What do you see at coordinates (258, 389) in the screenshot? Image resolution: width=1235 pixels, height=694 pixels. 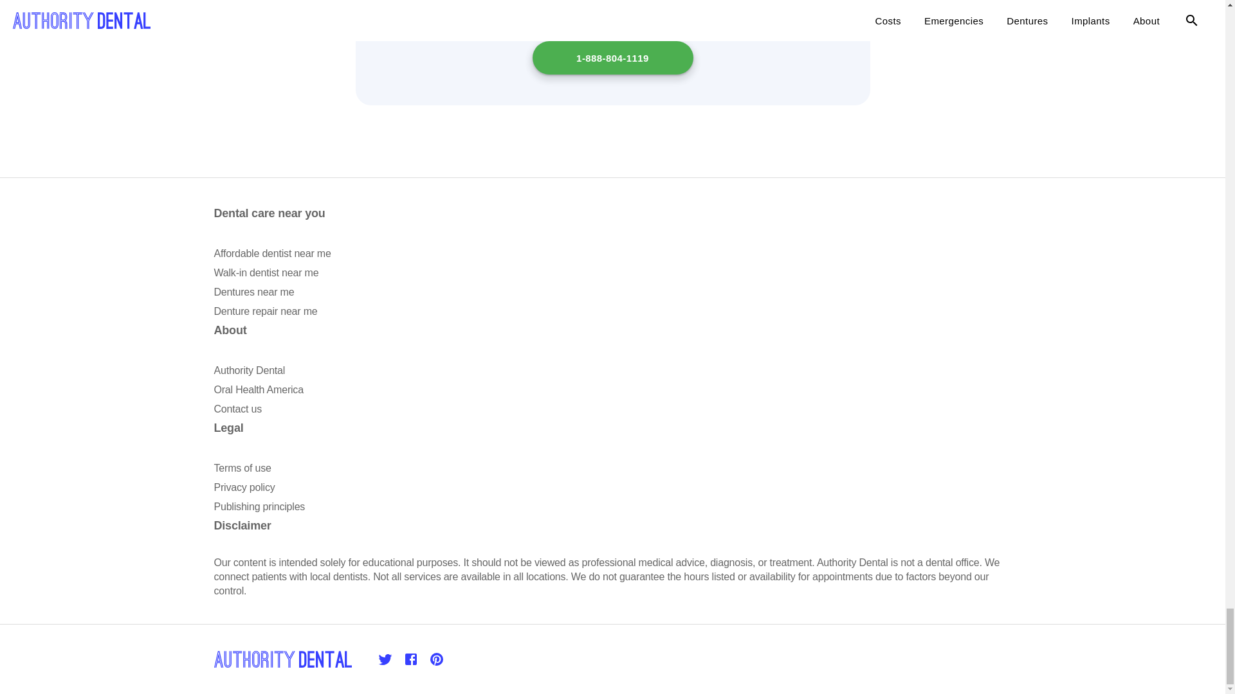 I see `Oral Health America` at bounding box center [258, 389].